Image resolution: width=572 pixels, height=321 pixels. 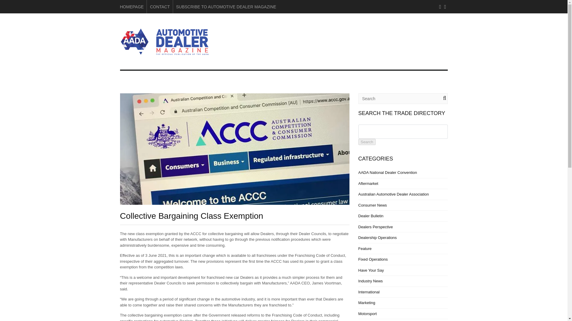 I want to click on Fixed Operations, so click(x=373, y=259).